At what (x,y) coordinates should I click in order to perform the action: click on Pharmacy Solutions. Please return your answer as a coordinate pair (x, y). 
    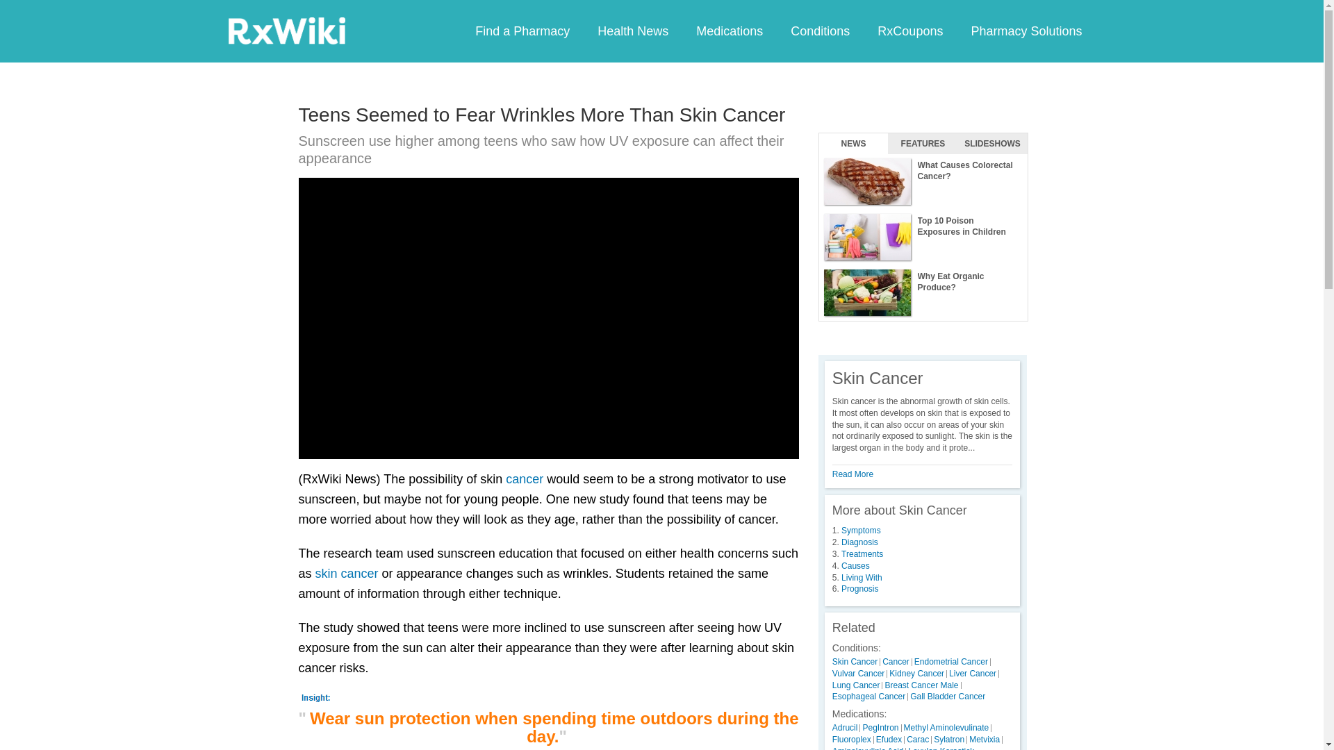
    Looking at the image, I should click on (1026, 31).